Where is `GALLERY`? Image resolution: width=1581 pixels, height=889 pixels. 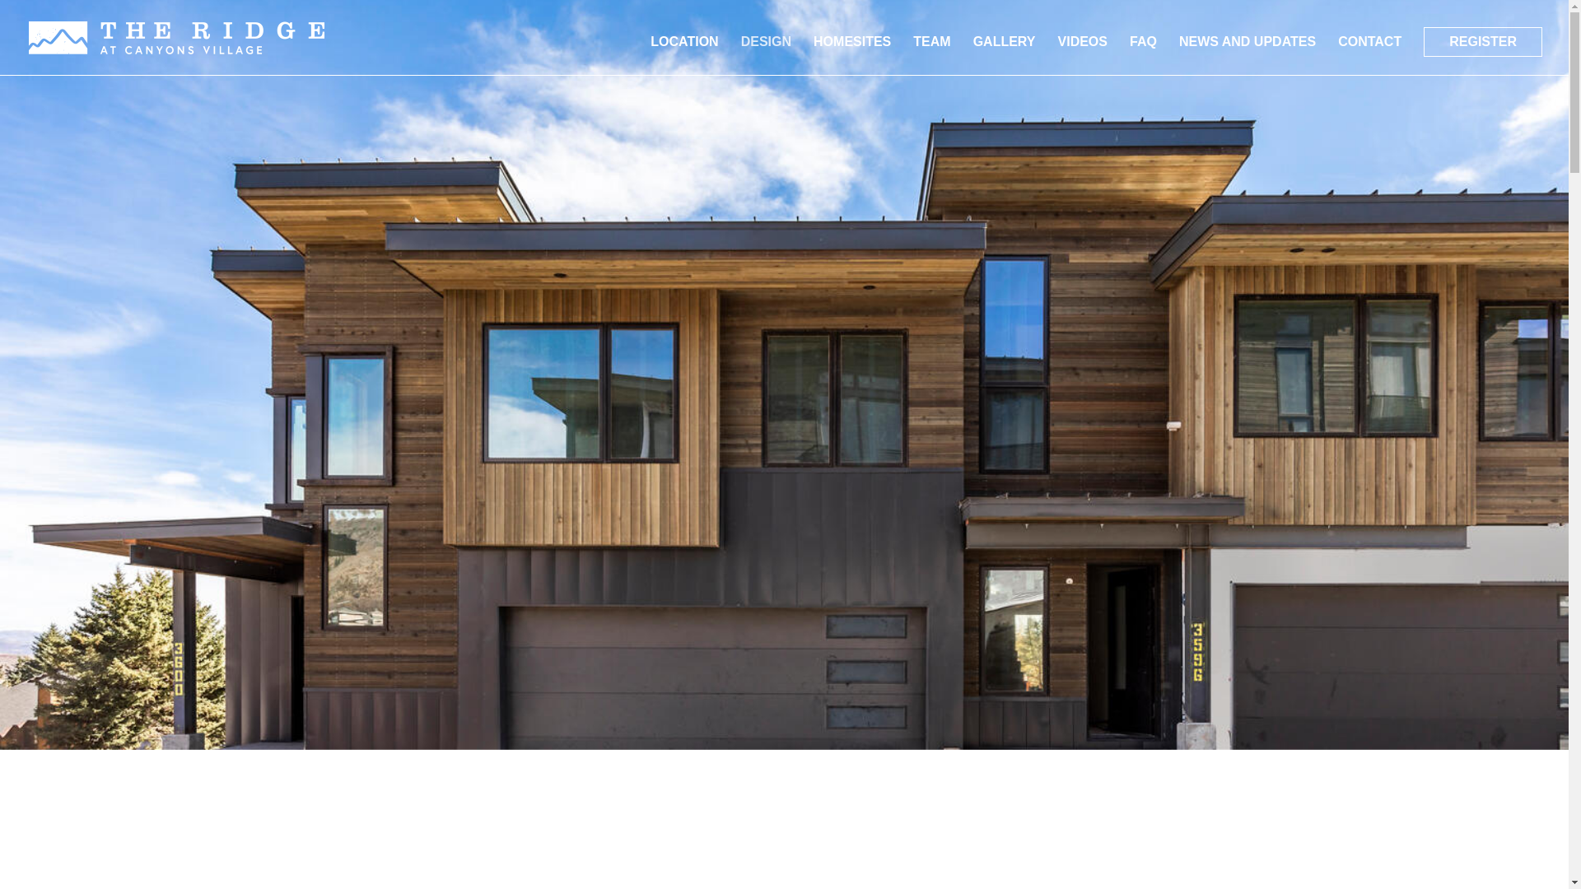 GALLERY is located at coordinates (1005, 55).